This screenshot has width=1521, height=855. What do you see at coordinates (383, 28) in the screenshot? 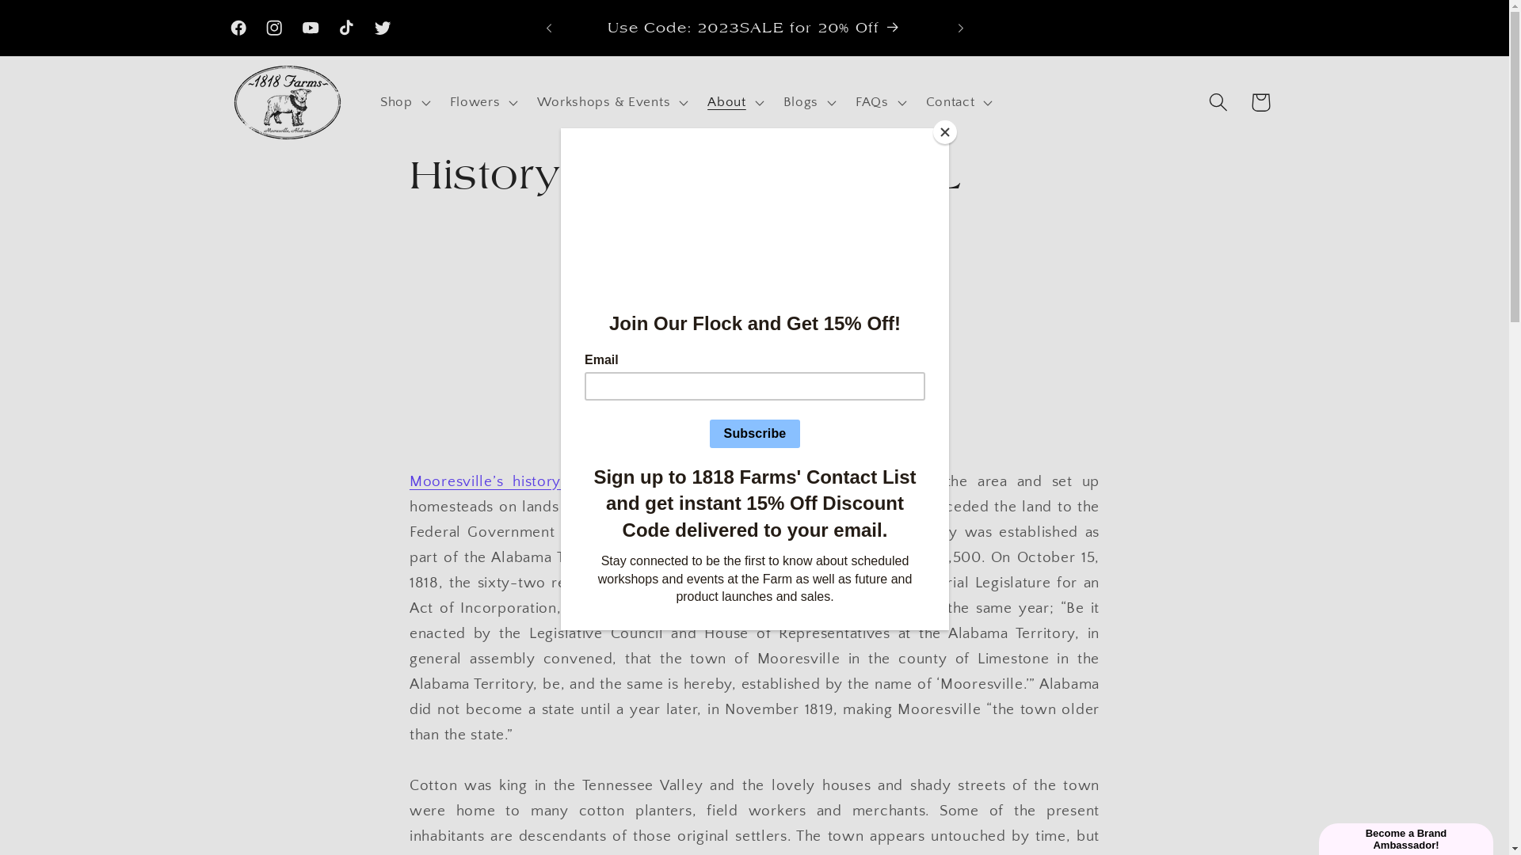
I see `Twitter` at bounding box center [383, 28].